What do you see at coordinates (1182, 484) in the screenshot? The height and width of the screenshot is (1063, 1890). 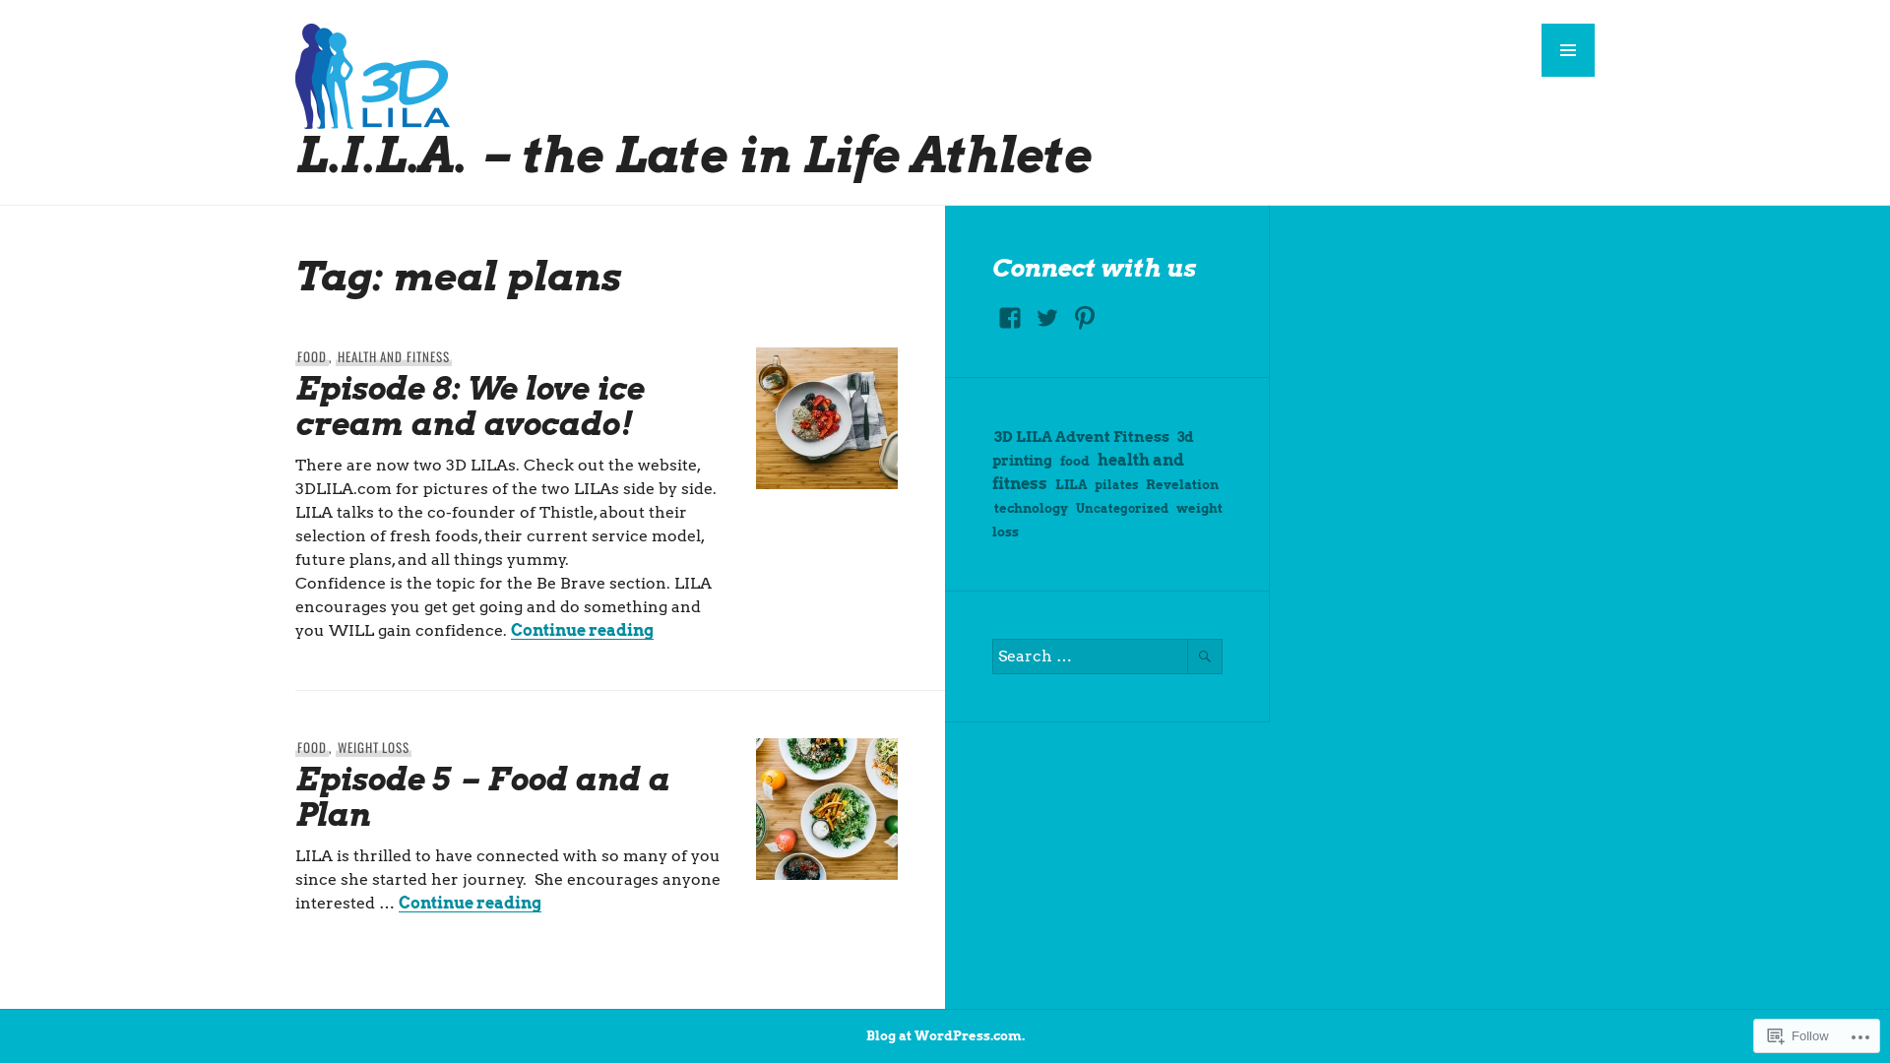 I see `Revelation` at bounding box center [1182, 484].